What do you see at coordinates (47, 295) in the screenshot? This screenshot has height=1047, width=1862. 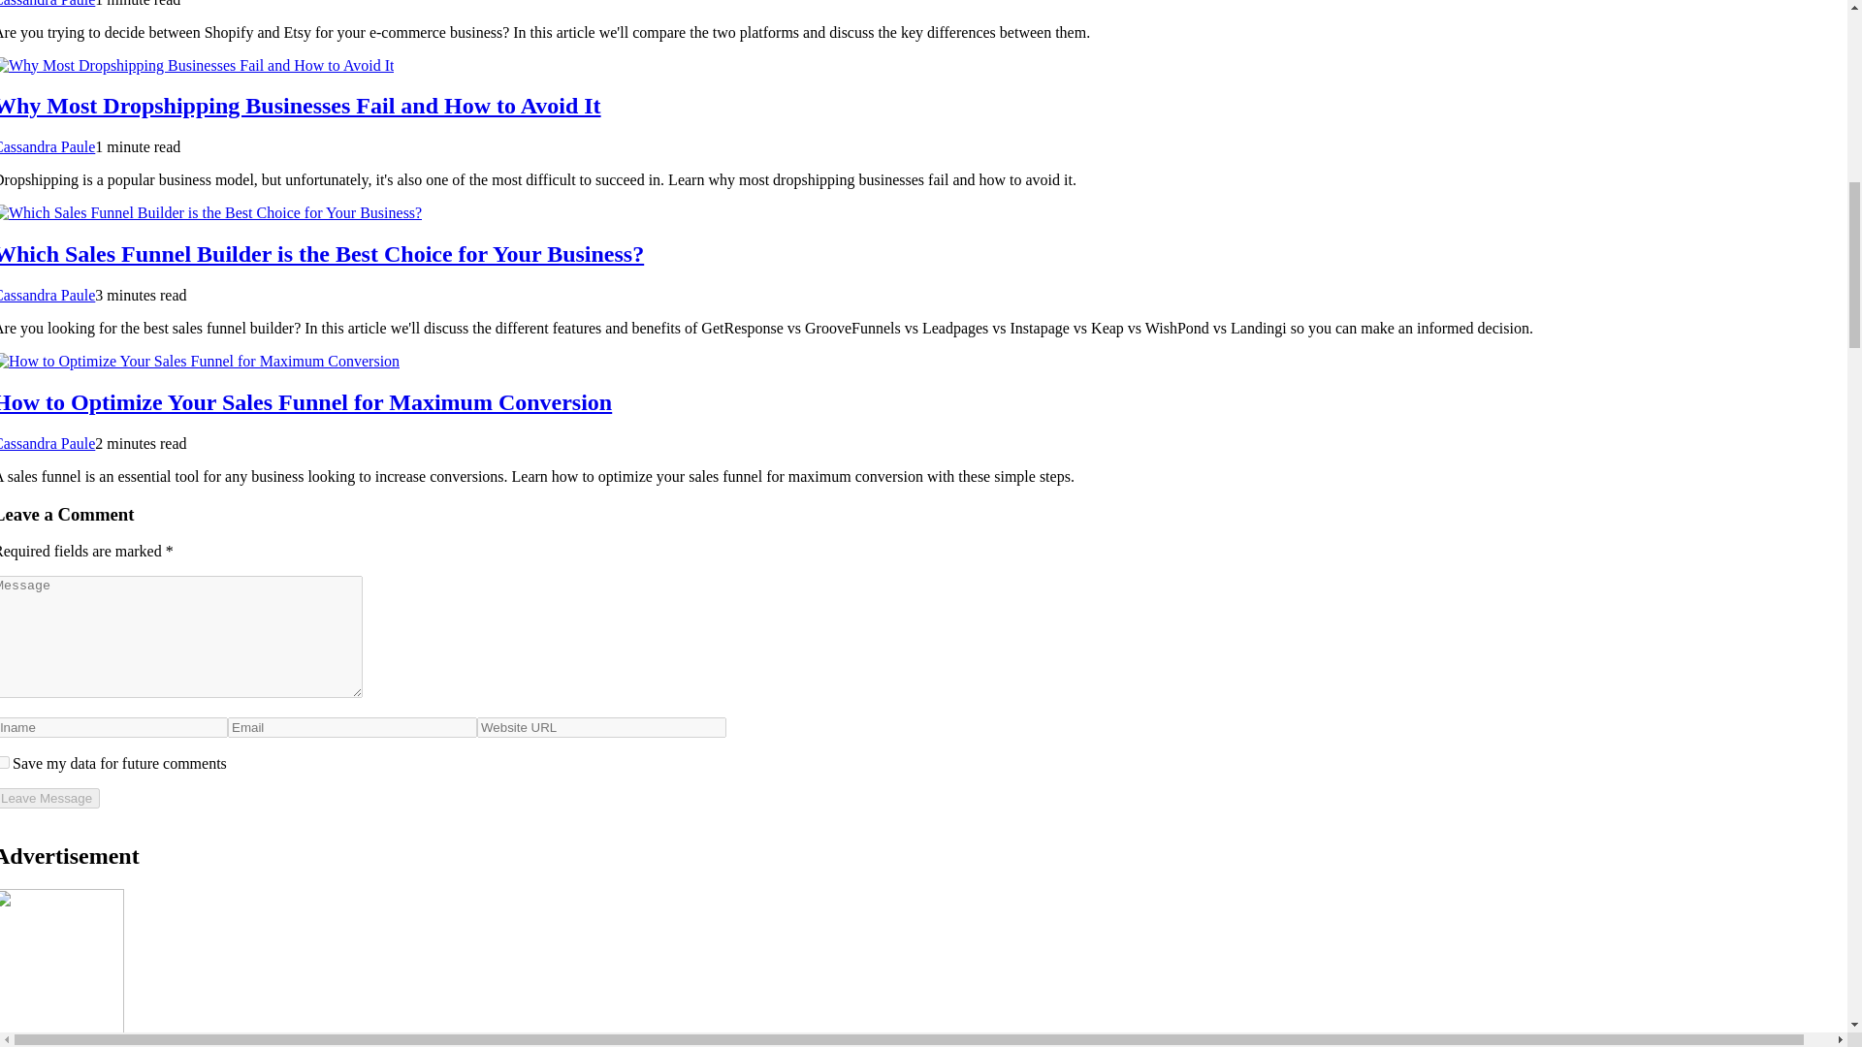 I see `Cassandra Paule` at bounding box center [47, 295].